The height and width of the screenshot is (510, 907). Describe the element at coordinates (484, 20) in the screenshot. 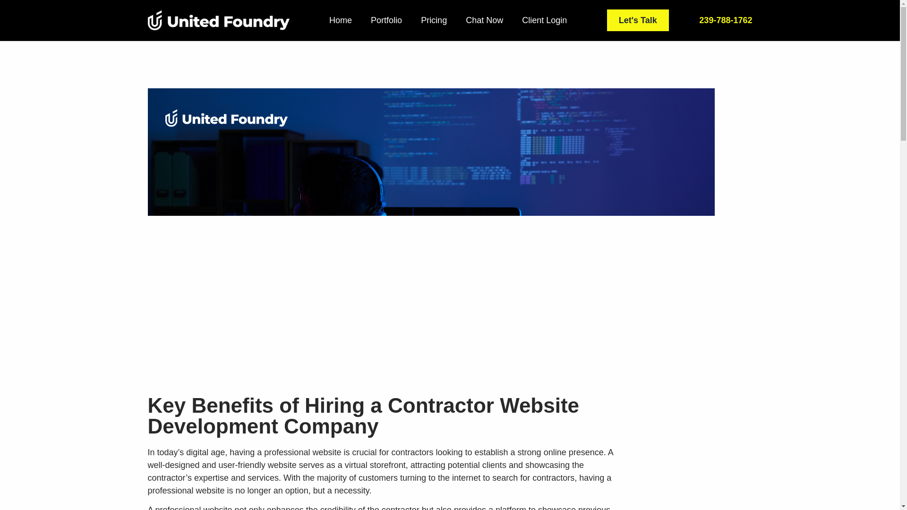

I see `Chat Now` at that location.